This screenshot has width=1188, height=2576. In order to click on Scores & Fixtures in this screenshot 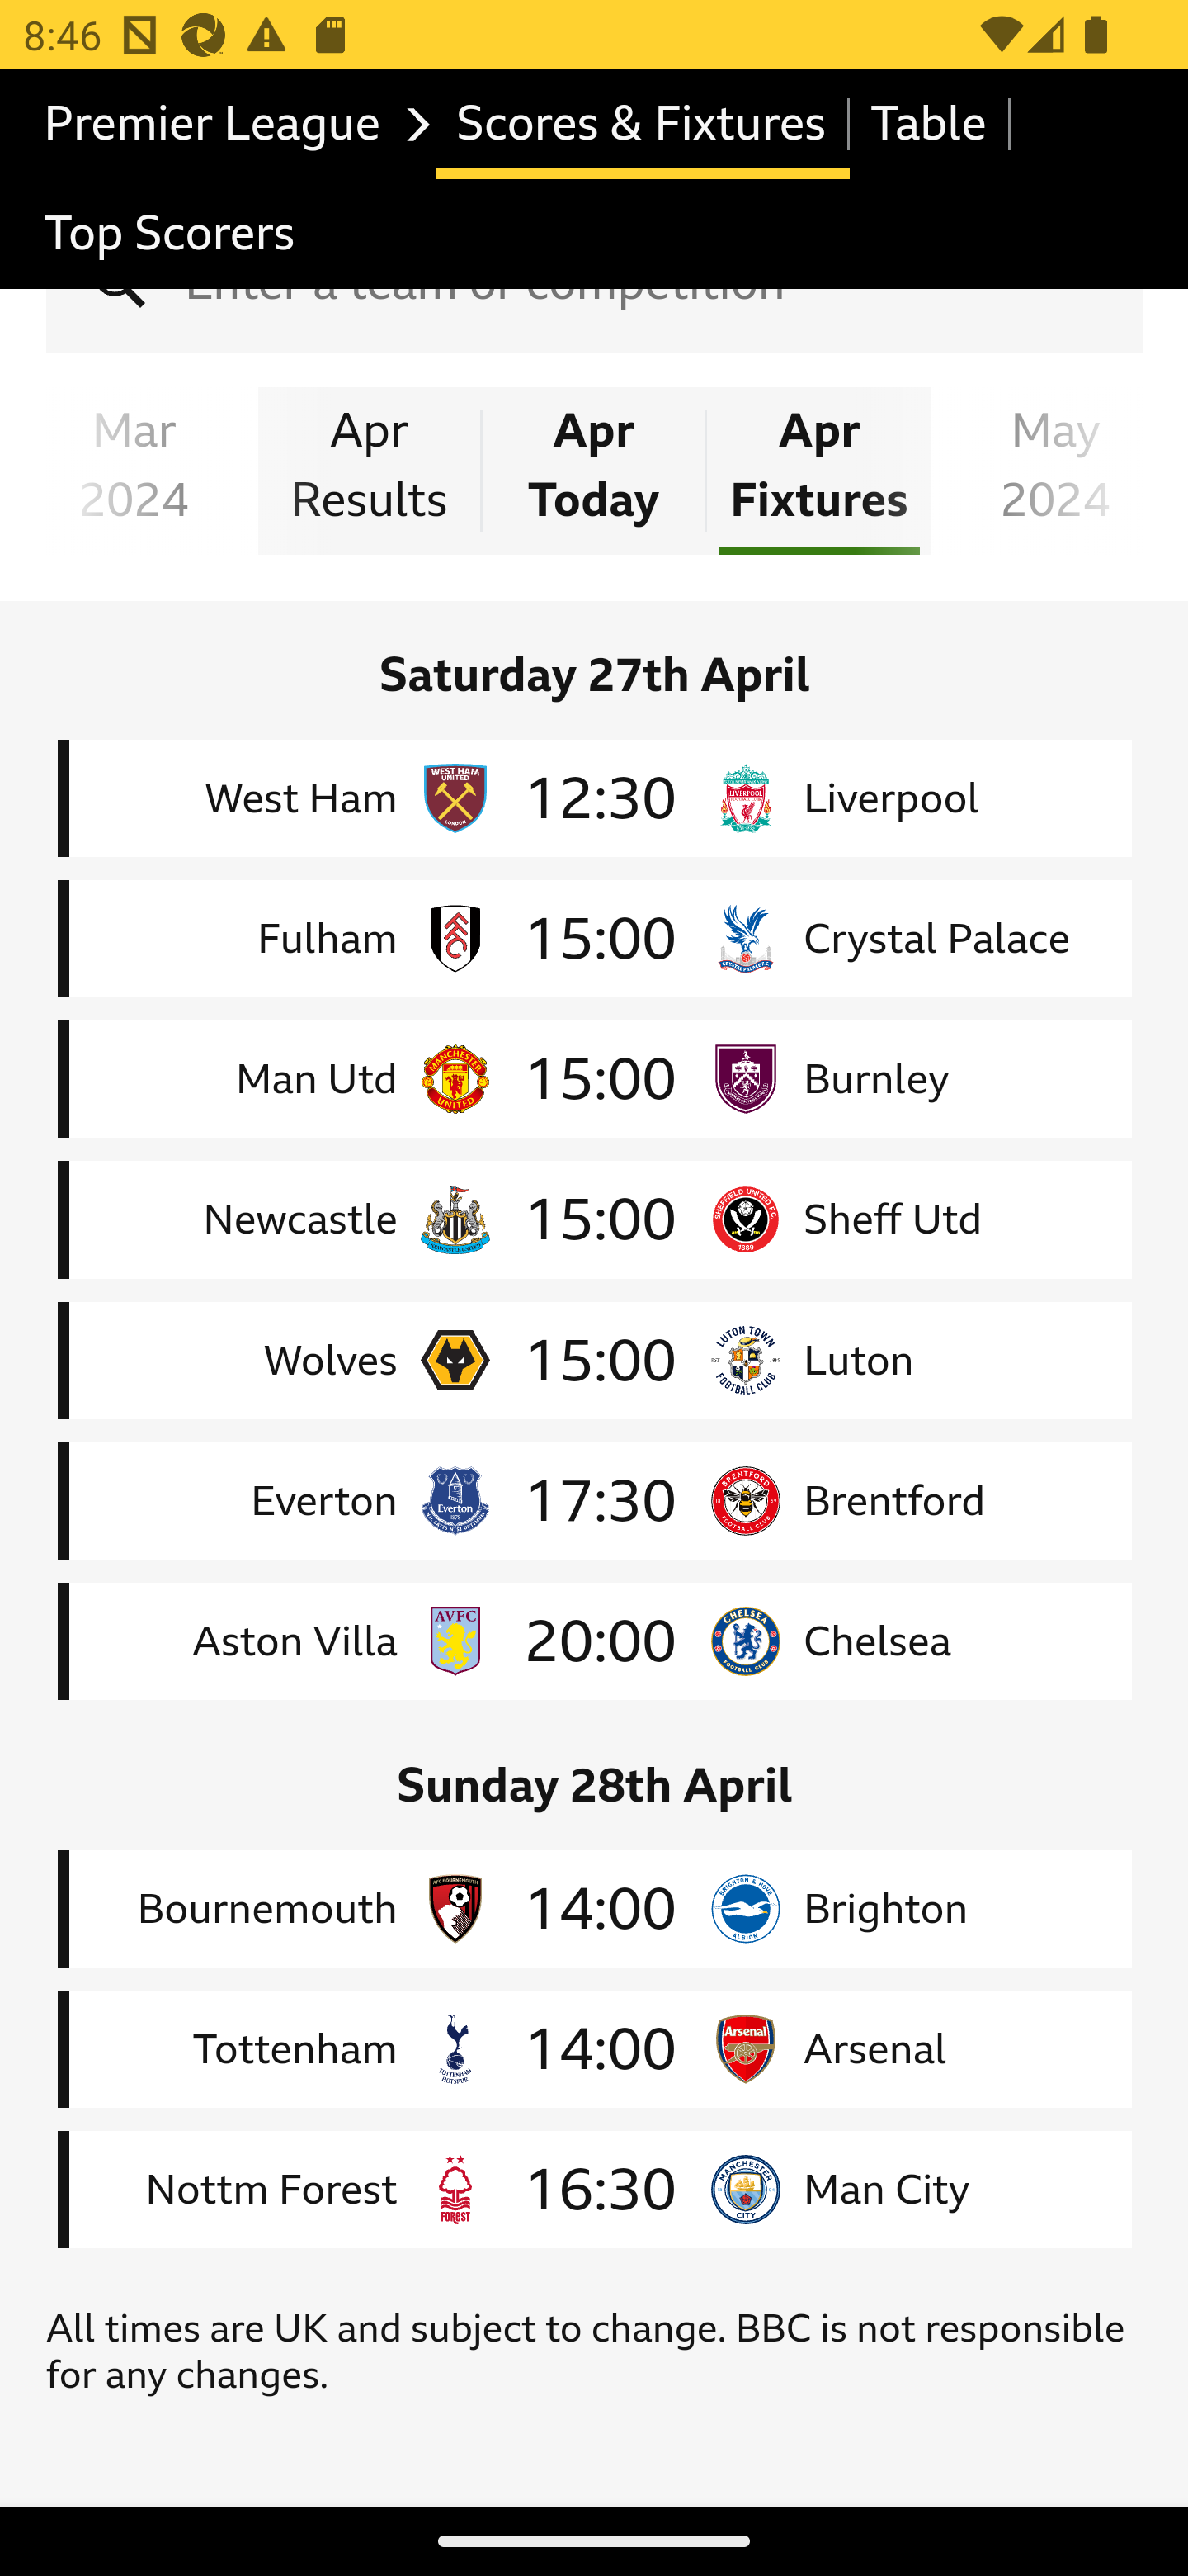, I will do `click(642, 125)`.